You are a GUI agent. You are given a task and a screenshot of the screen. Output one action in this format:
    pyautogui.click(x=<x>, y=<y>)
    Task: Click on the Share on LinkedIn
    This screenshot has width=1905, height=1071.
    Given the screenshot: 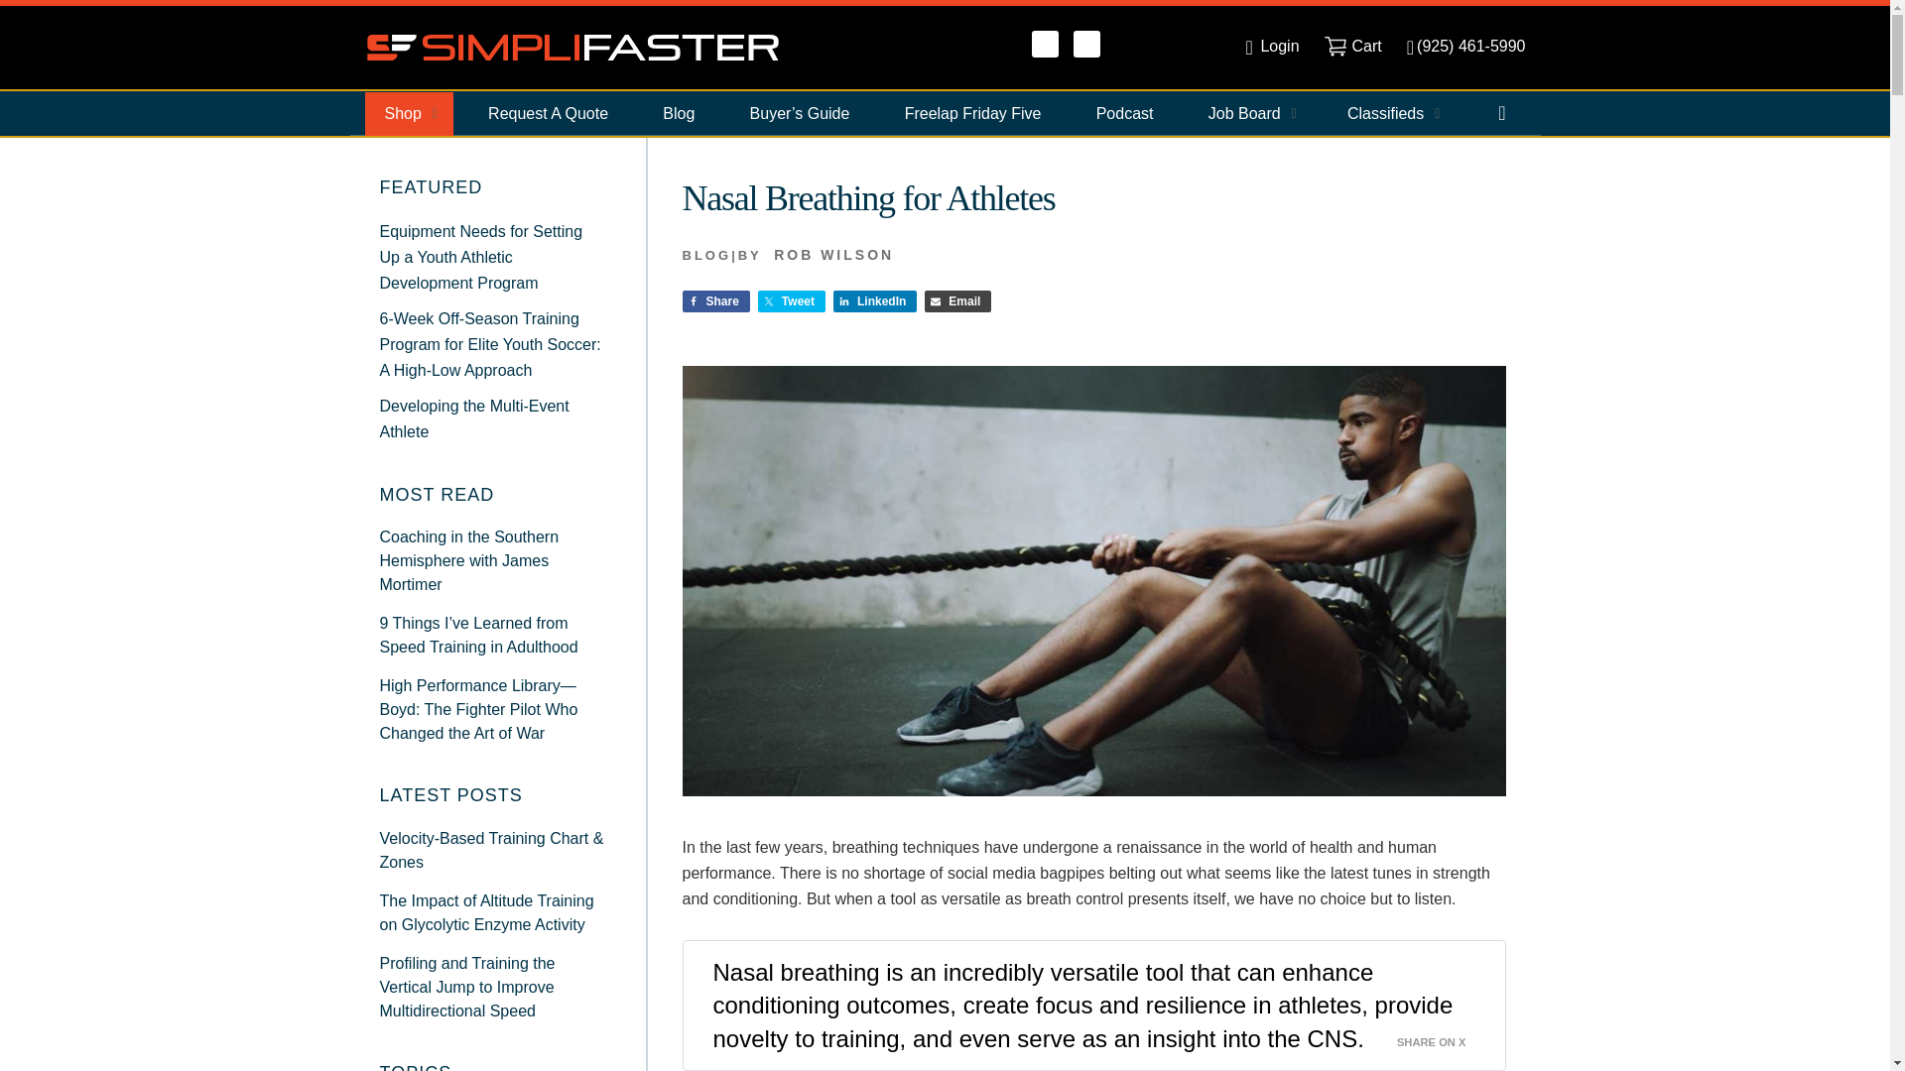 What is the action you would take?
    pyautogui.click(x=875, y=301)
    